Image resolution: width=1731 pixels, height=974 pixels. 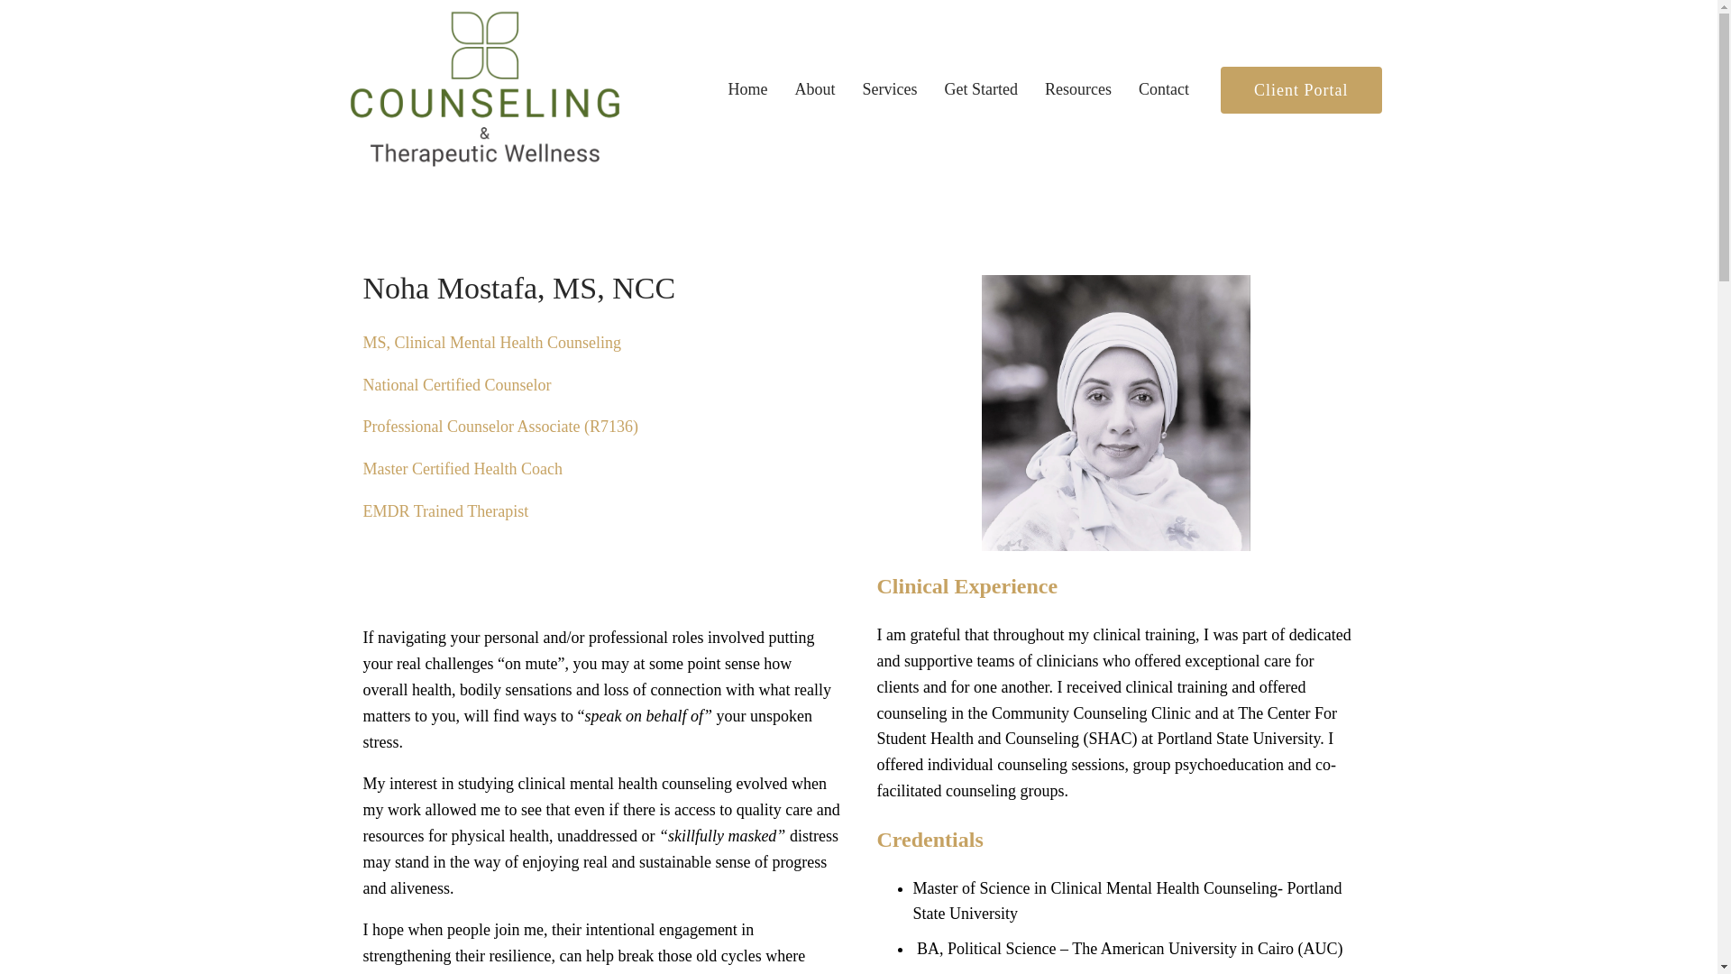 What do you see at coordinates (815, 90) in the screenshot?
I see `About` at bounding box center [815, 90].